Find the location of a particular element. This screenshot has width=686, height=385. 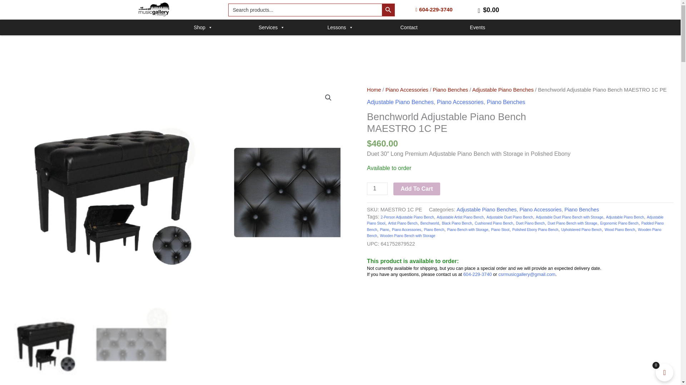

604-229-3740 is located at coordinates (427, 10).